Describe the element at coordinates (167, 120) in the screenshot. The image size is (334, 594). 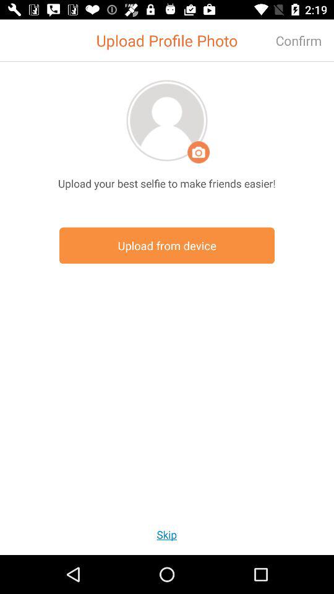
I see `profile` at that location.